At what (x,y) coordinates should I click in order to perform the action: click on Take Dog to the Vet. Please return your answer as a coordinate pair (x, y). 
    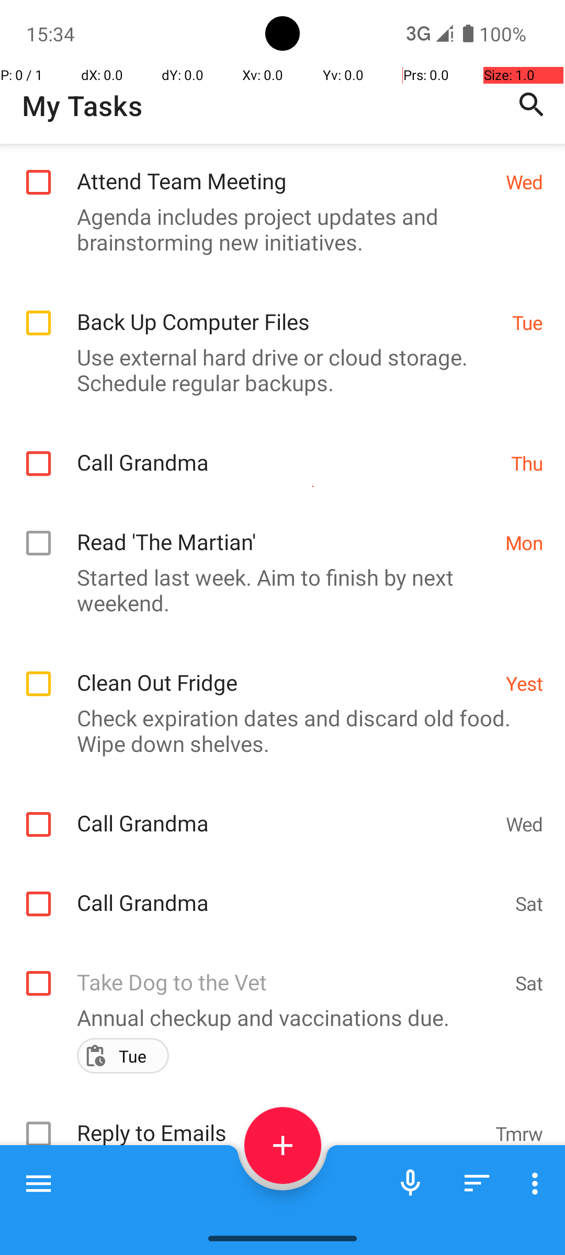
    Looking at the image, I should click on (291, 971).